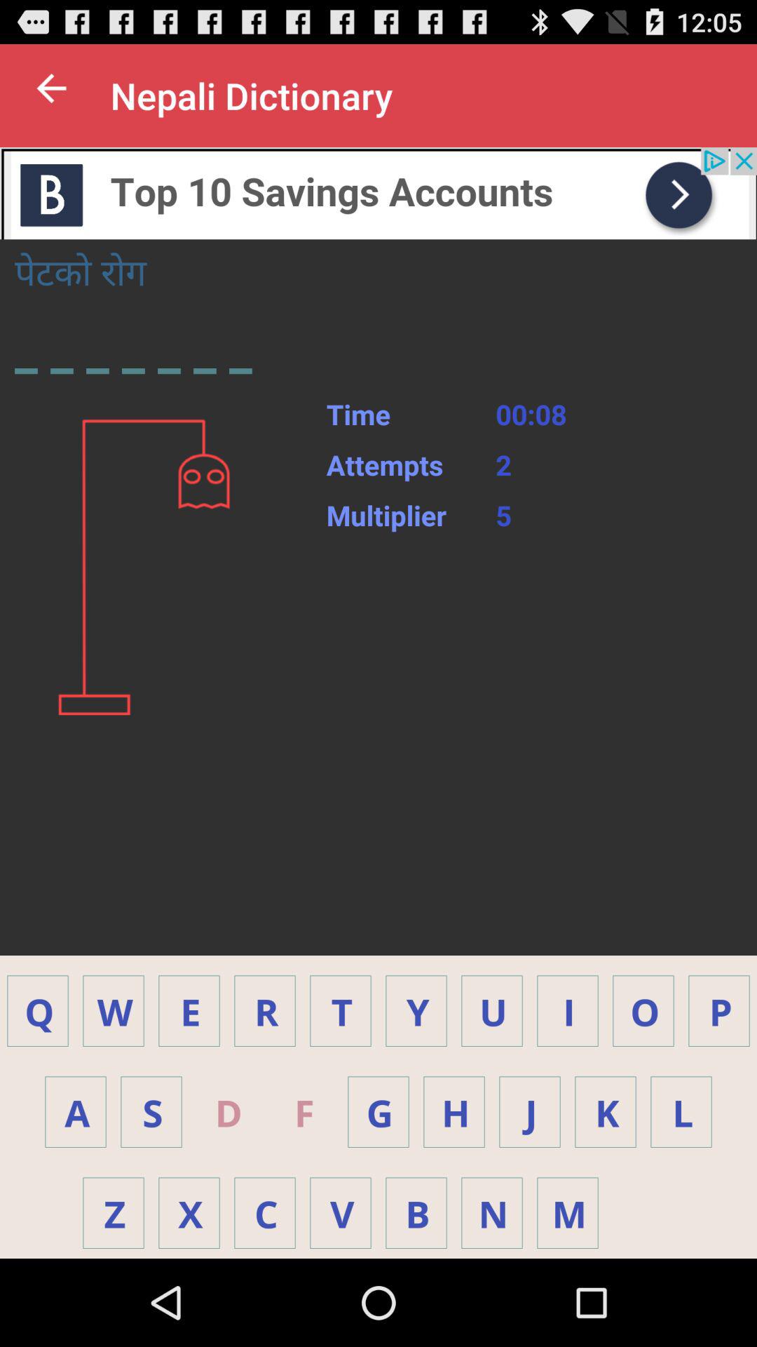 Image resolution: width=757 pixels, height=1347 pixels. What do you see at coordinates (378, 194) in the screenshot?
I see `details about advertisement` at bounding box center [378, 194].